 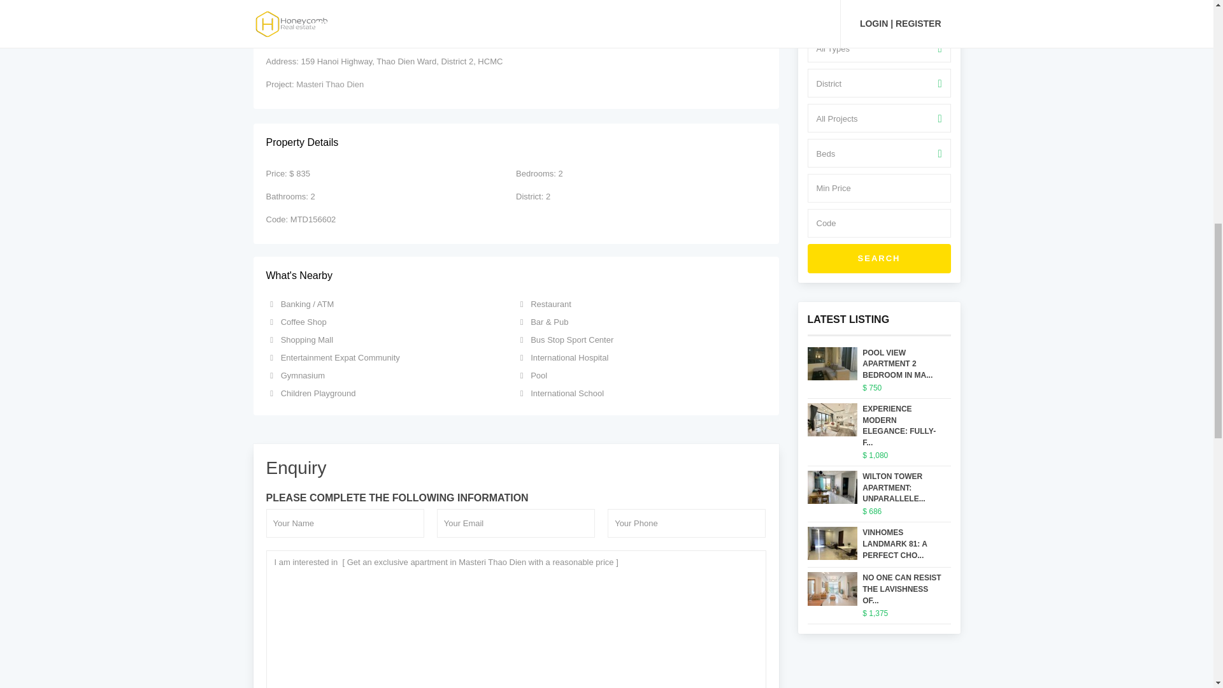 What do you see at coordinates (516, 143) in the screenshot?
I see `Property Details` at bounding box center [516, 143].